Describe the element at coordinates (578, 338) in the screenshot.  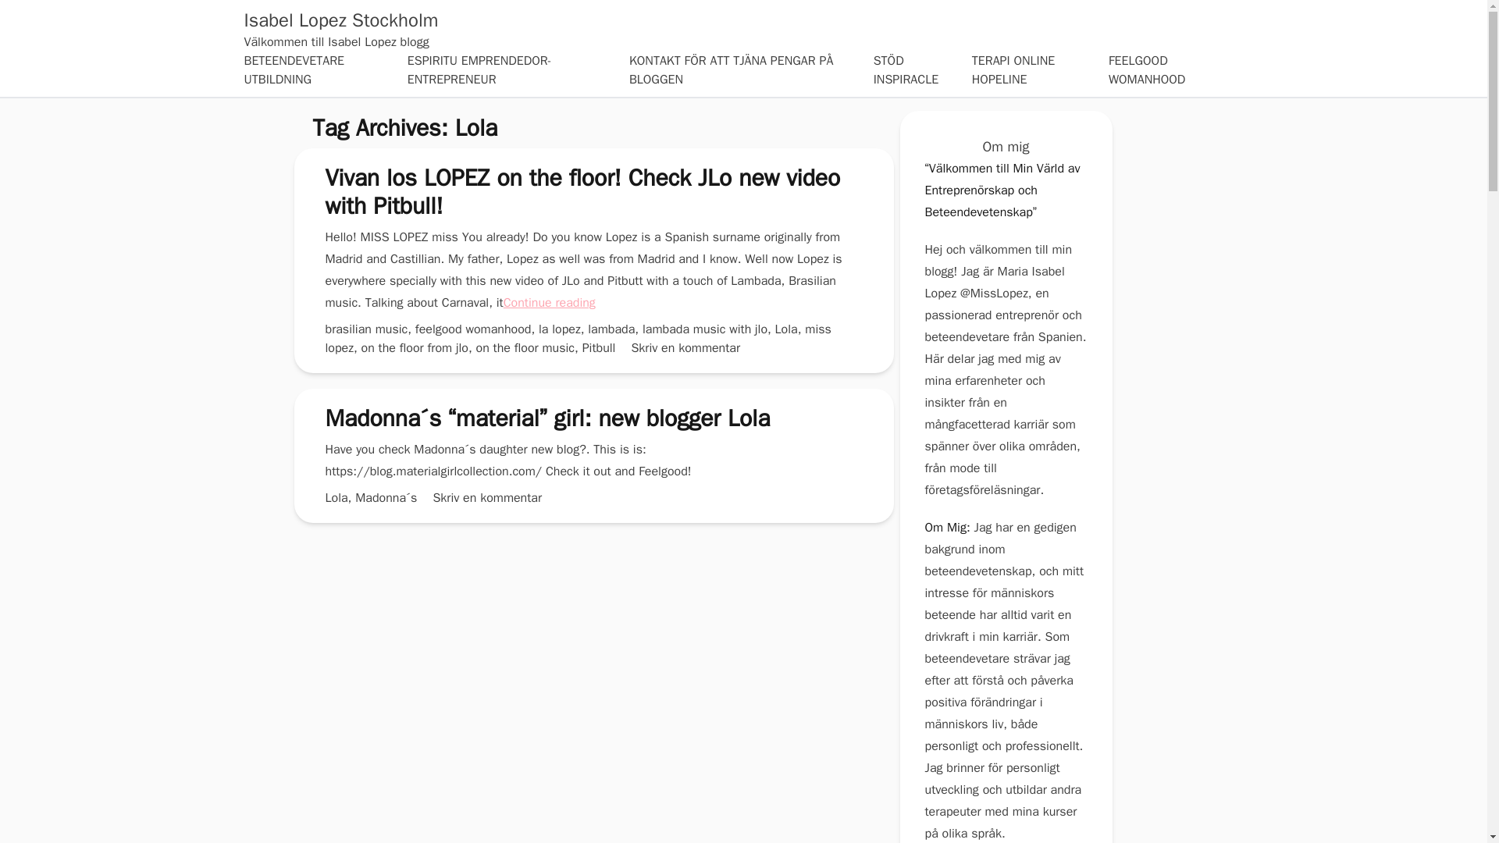
I see `miss lopez` at that location.